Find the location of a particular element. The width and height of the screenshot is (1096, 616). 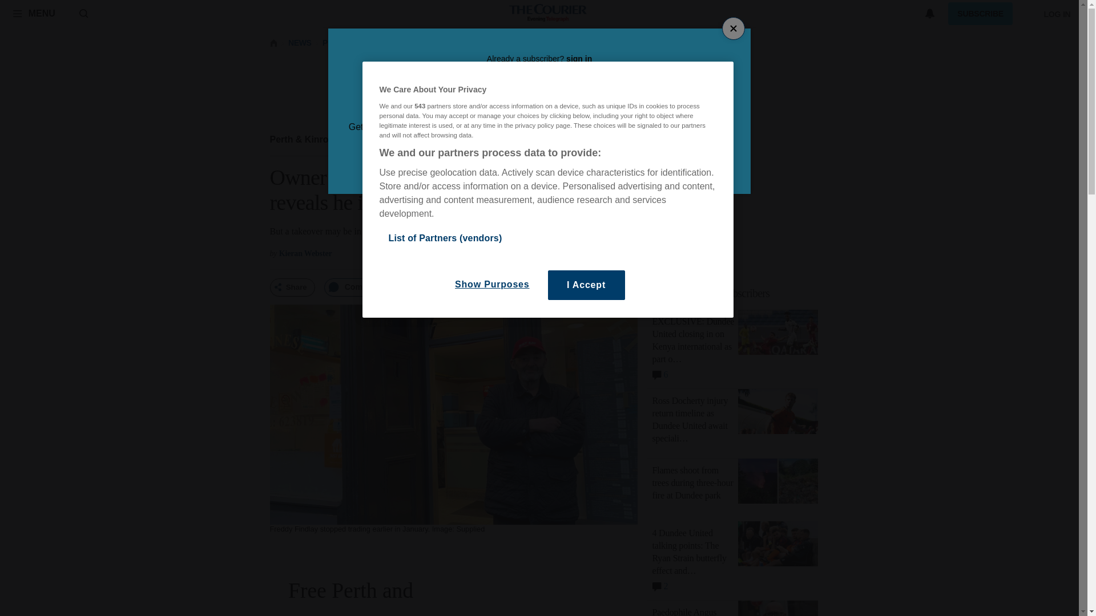

2 is located at coordinates (660, 583).